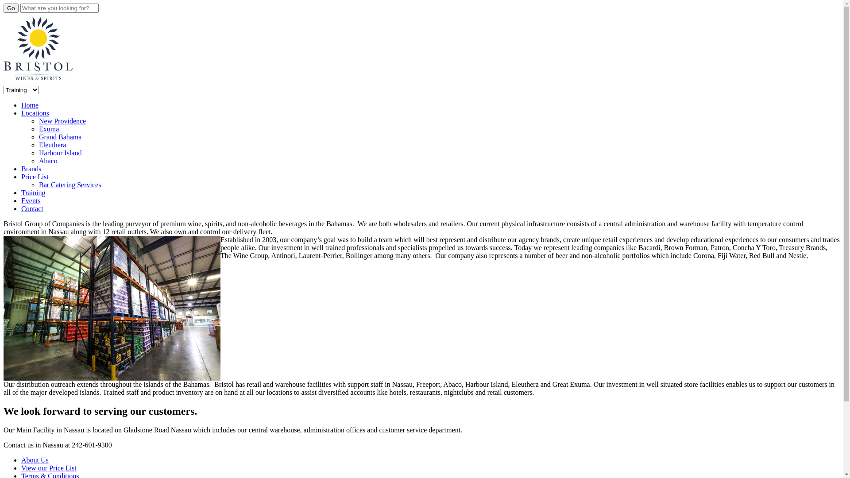  I want to click on Grand Bahama, so click(60, 137).